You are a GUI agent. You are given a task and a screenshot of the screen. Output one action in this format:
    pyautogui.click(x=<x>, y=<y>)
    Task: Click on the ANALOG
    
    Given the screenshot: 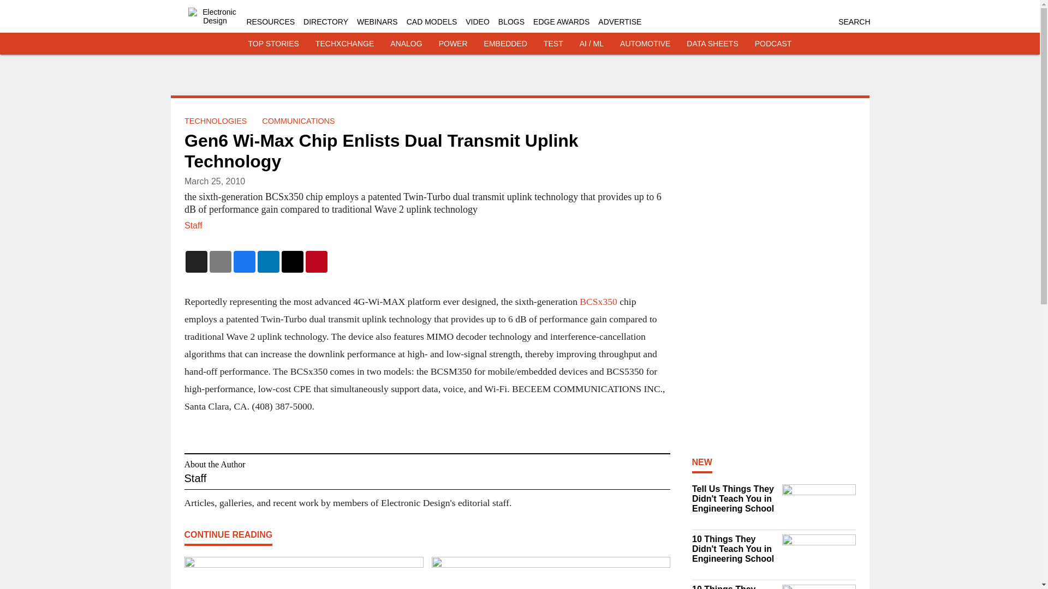 What is the action you would take?
    pyautogui.click(x=406, y=44)
    